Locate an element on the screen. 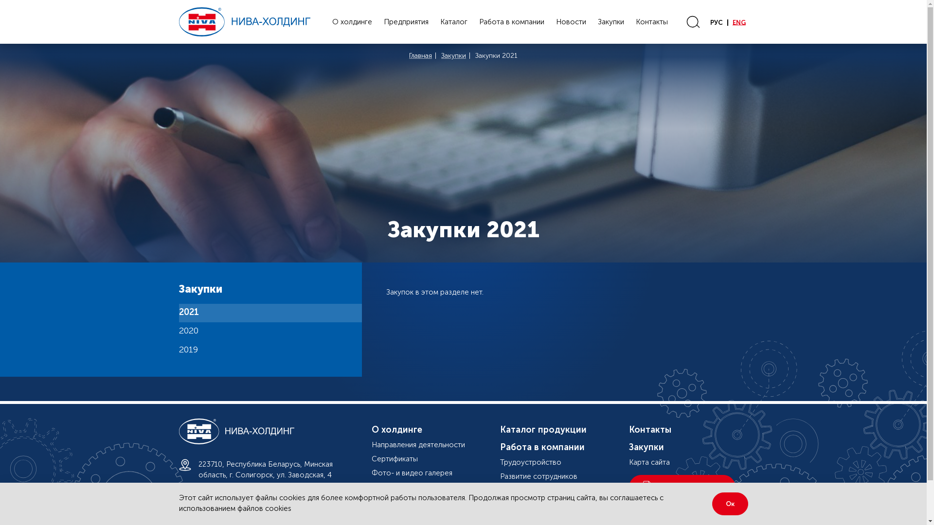 Image resolution: width=934 pixels, height=525 pixels. ENG is located at coordinates (739, 22).